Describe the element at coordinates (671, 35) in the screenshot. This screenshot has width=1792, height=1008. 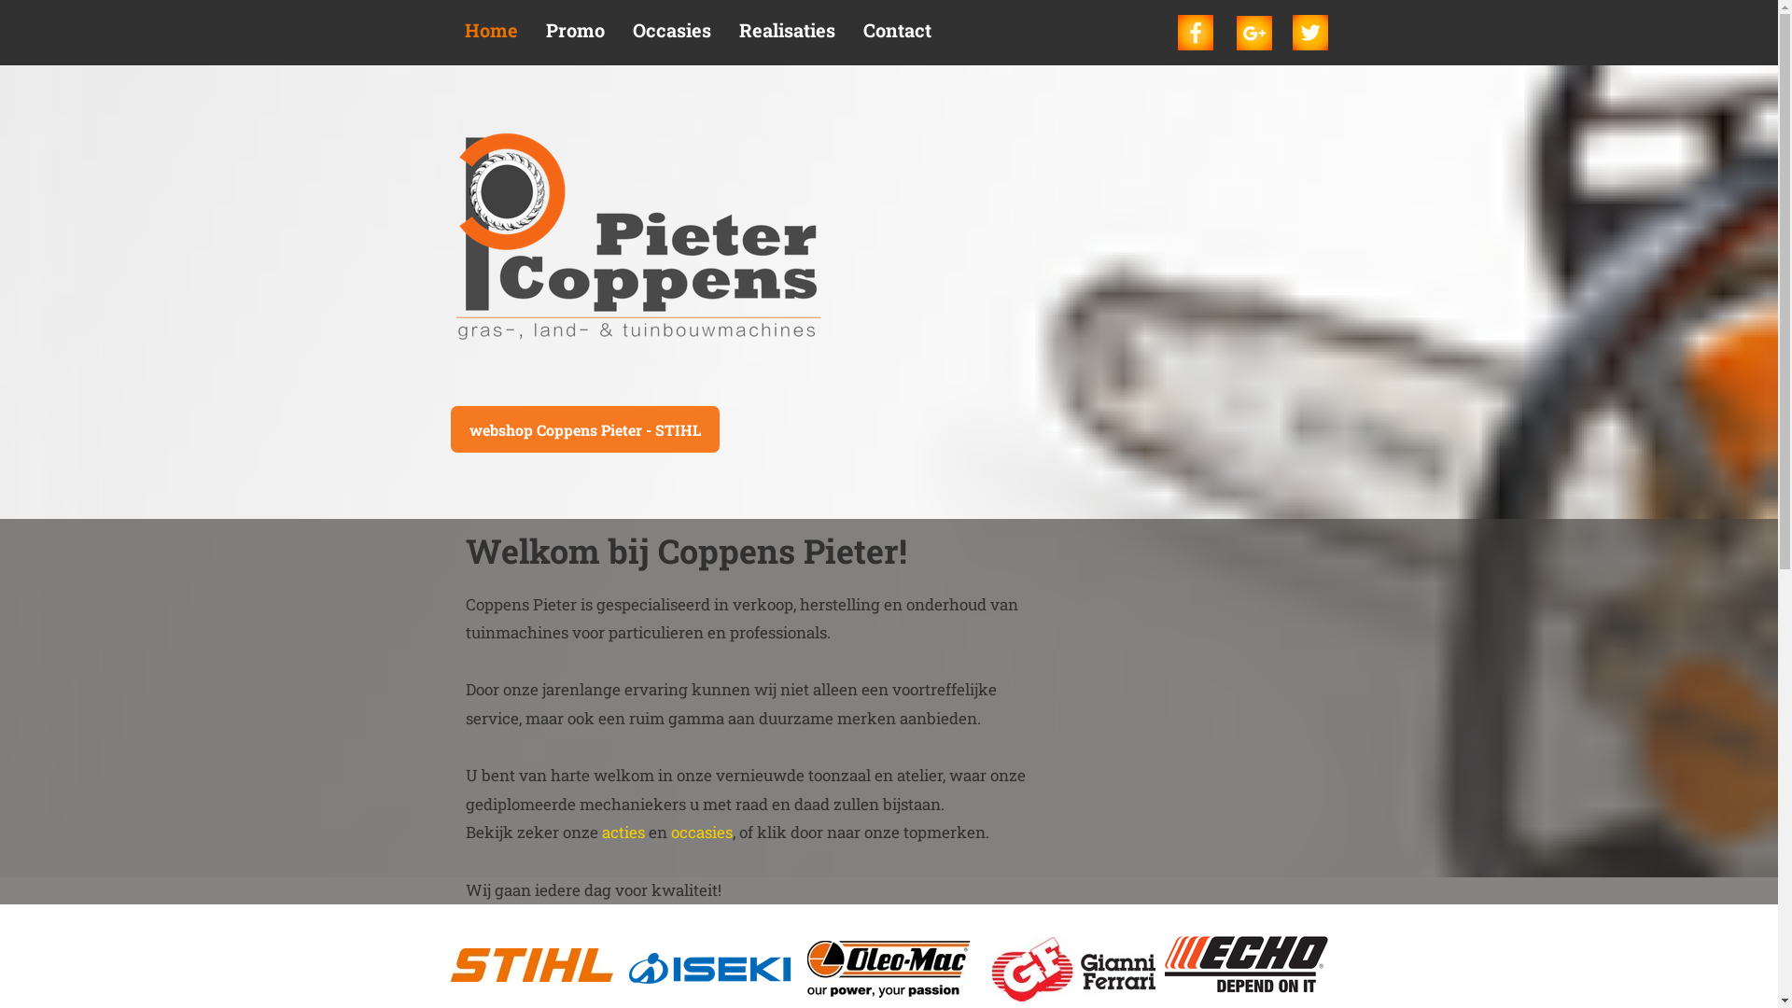
I see `Occasies` at that location.